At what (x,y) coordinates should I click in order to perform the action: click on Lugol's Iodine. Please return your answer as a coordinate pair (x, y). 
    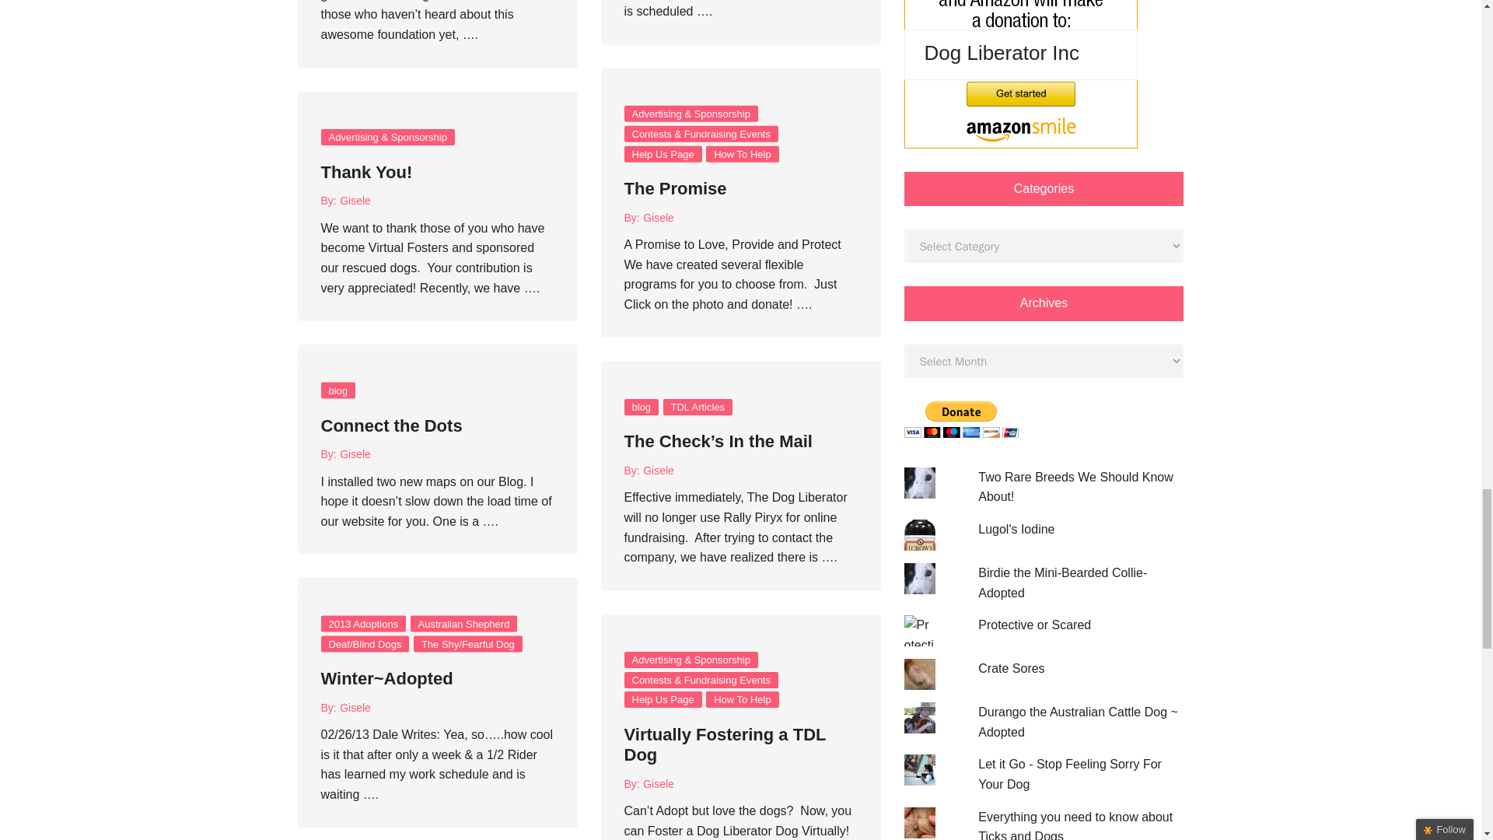
    Looking at the image, I should click on (1016, 529).